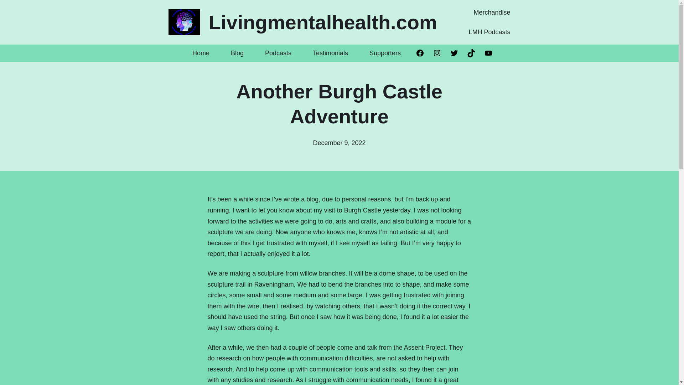 The height and width of the screenshot is (385, 684). Describe the element at coordinates (201, 53) in the screenshot. I see `Home` at that location.